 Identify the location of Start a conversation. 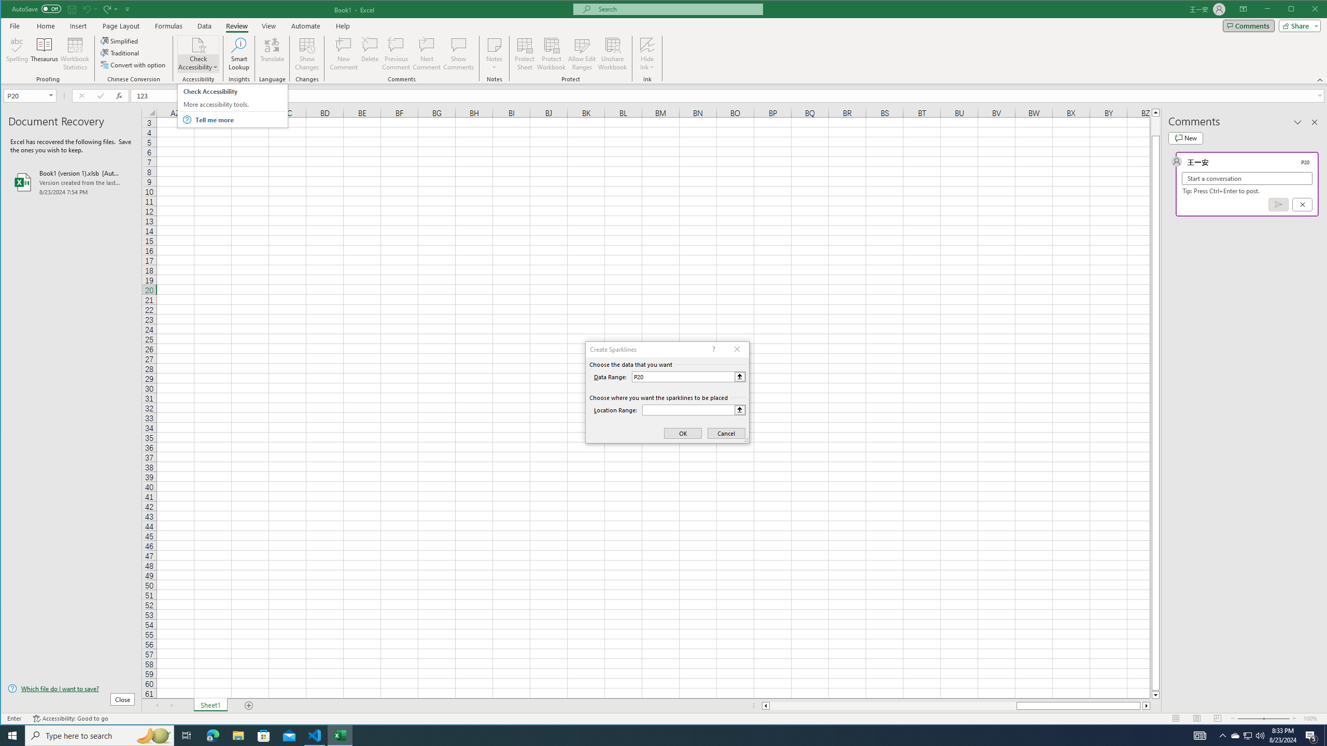
(1247, 178).